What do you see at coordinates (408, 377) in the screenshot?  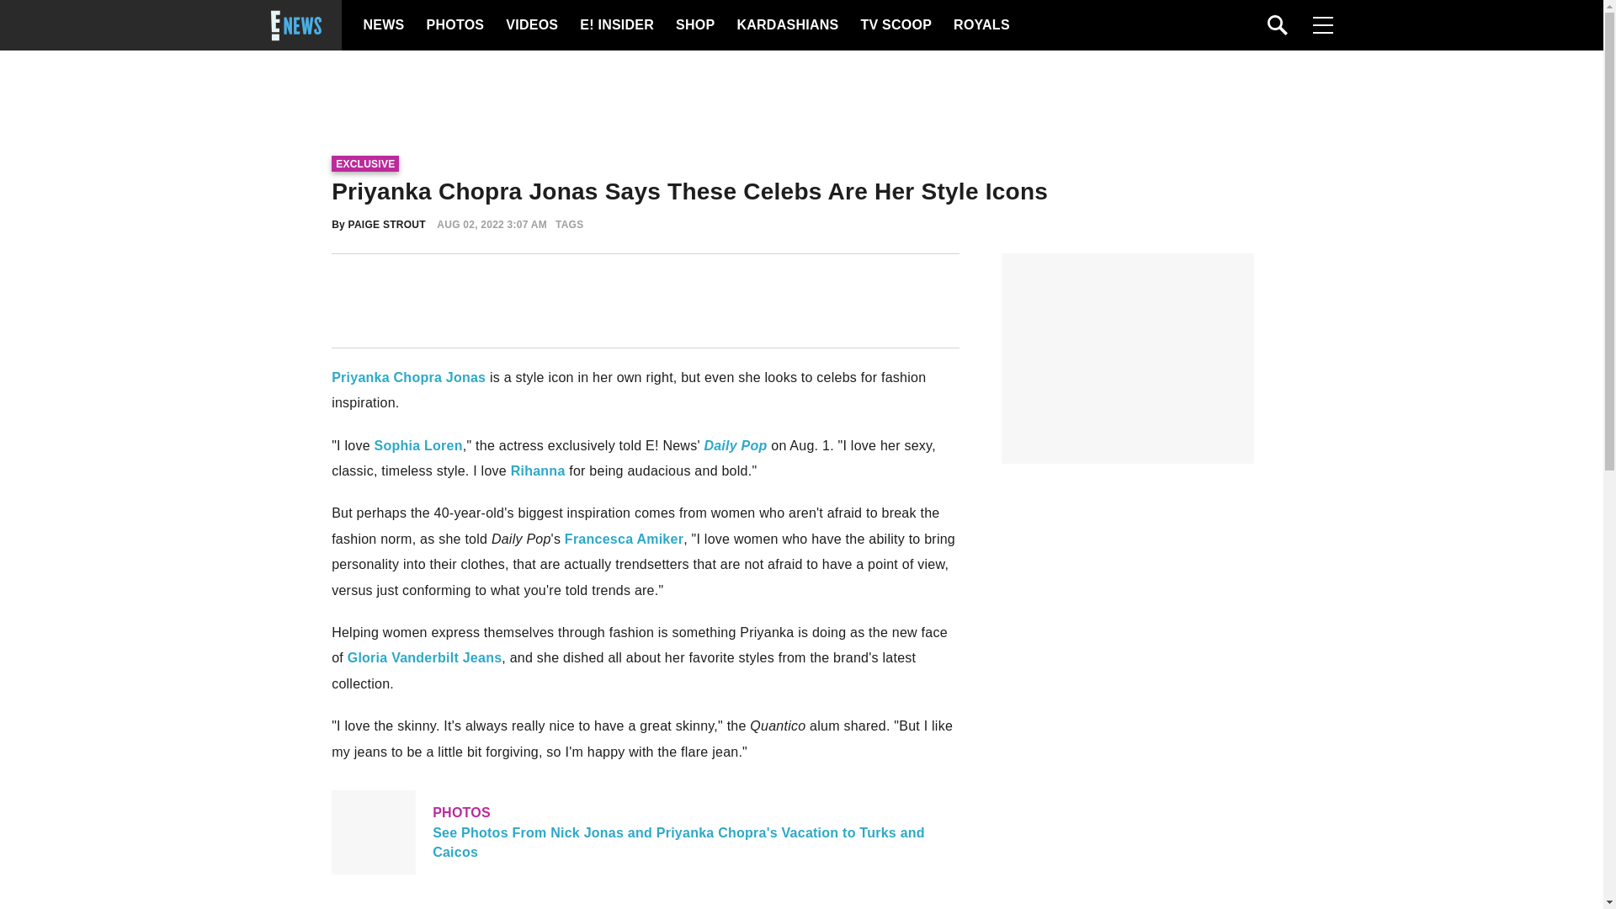 I see `Priyanka Chopra Jonas` at bounding box center [408, 377].